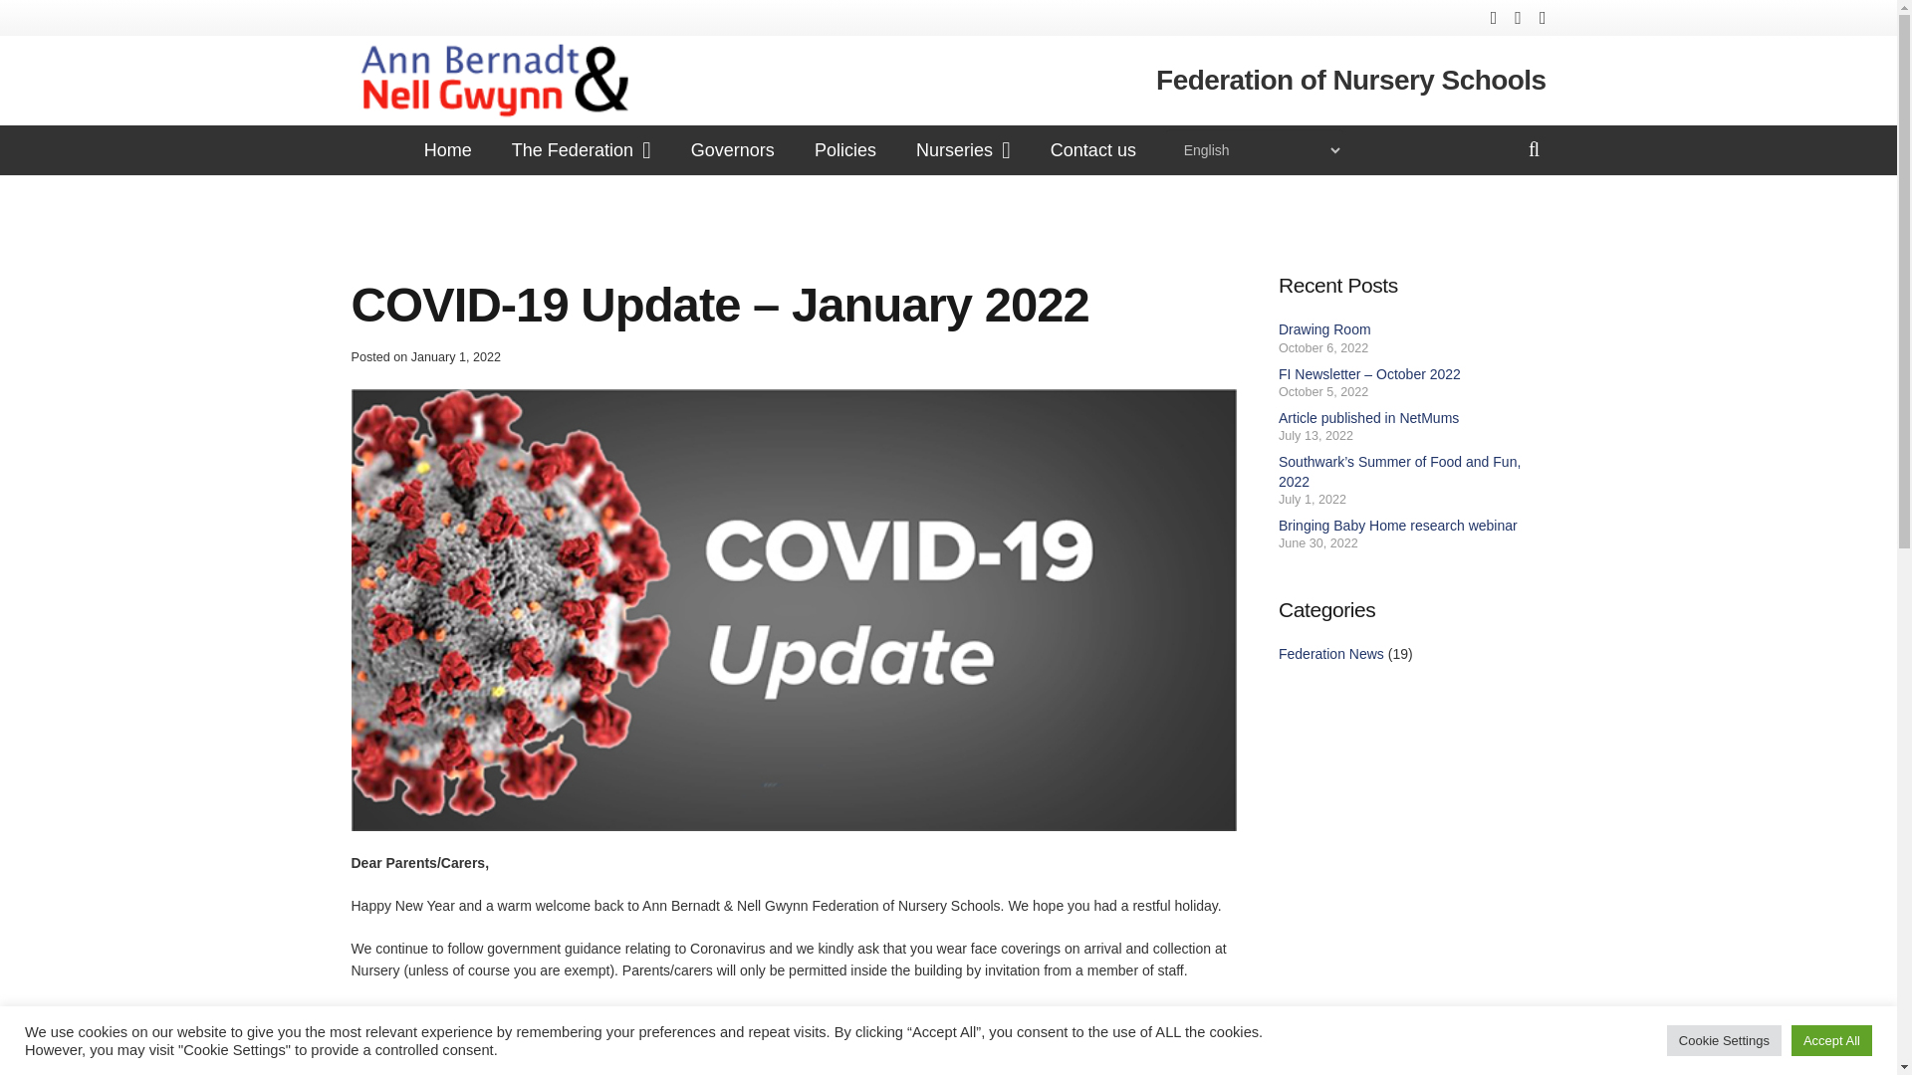 The image size is (1912, 1075). Describe the element at coordinates (733, 150) in the screenshot. I see `Governors` at that location.